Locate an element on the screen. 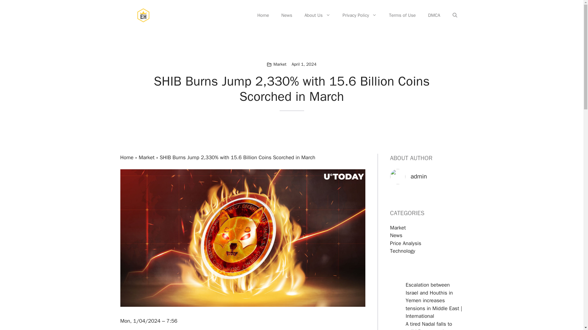 The height and width of the screenshot is (330, 588). Home is located at coordinates (126, 157).